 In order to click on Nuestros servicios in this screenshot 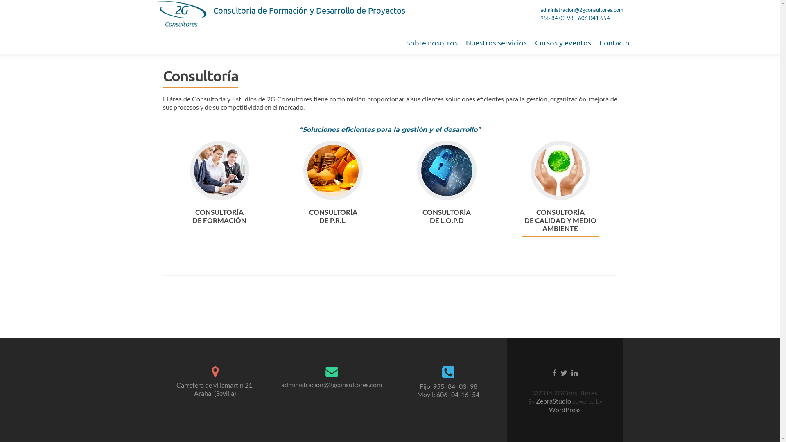, I will do `click(496, 43)`.